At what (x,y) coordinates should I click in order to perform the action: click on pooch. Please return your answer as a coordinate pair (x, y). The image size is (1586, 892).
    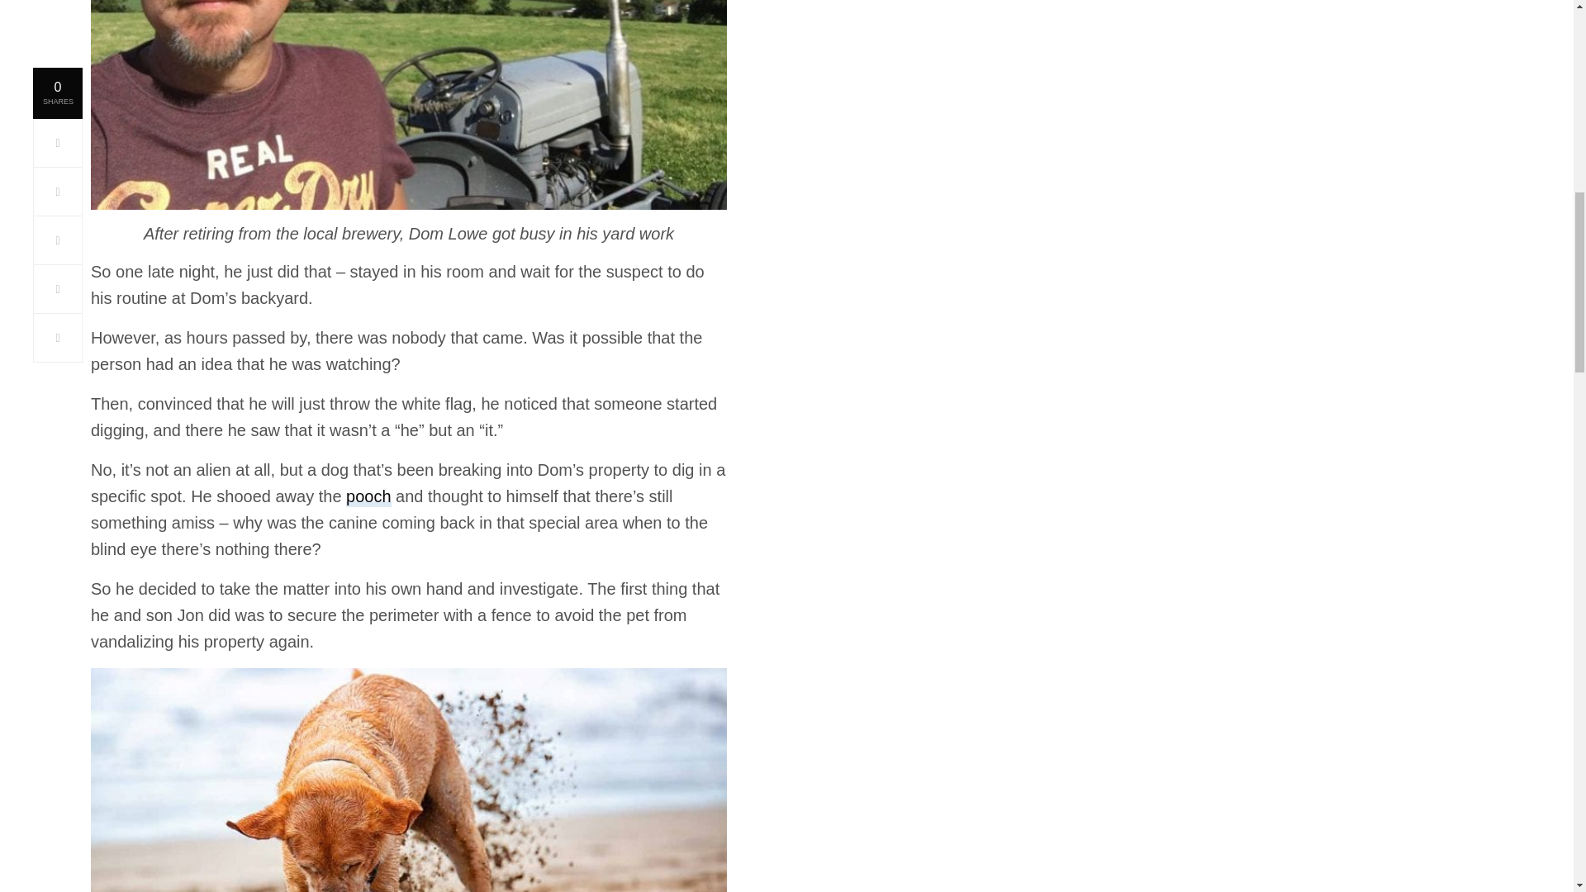
    Looking at the image, I should click on (368, 497).